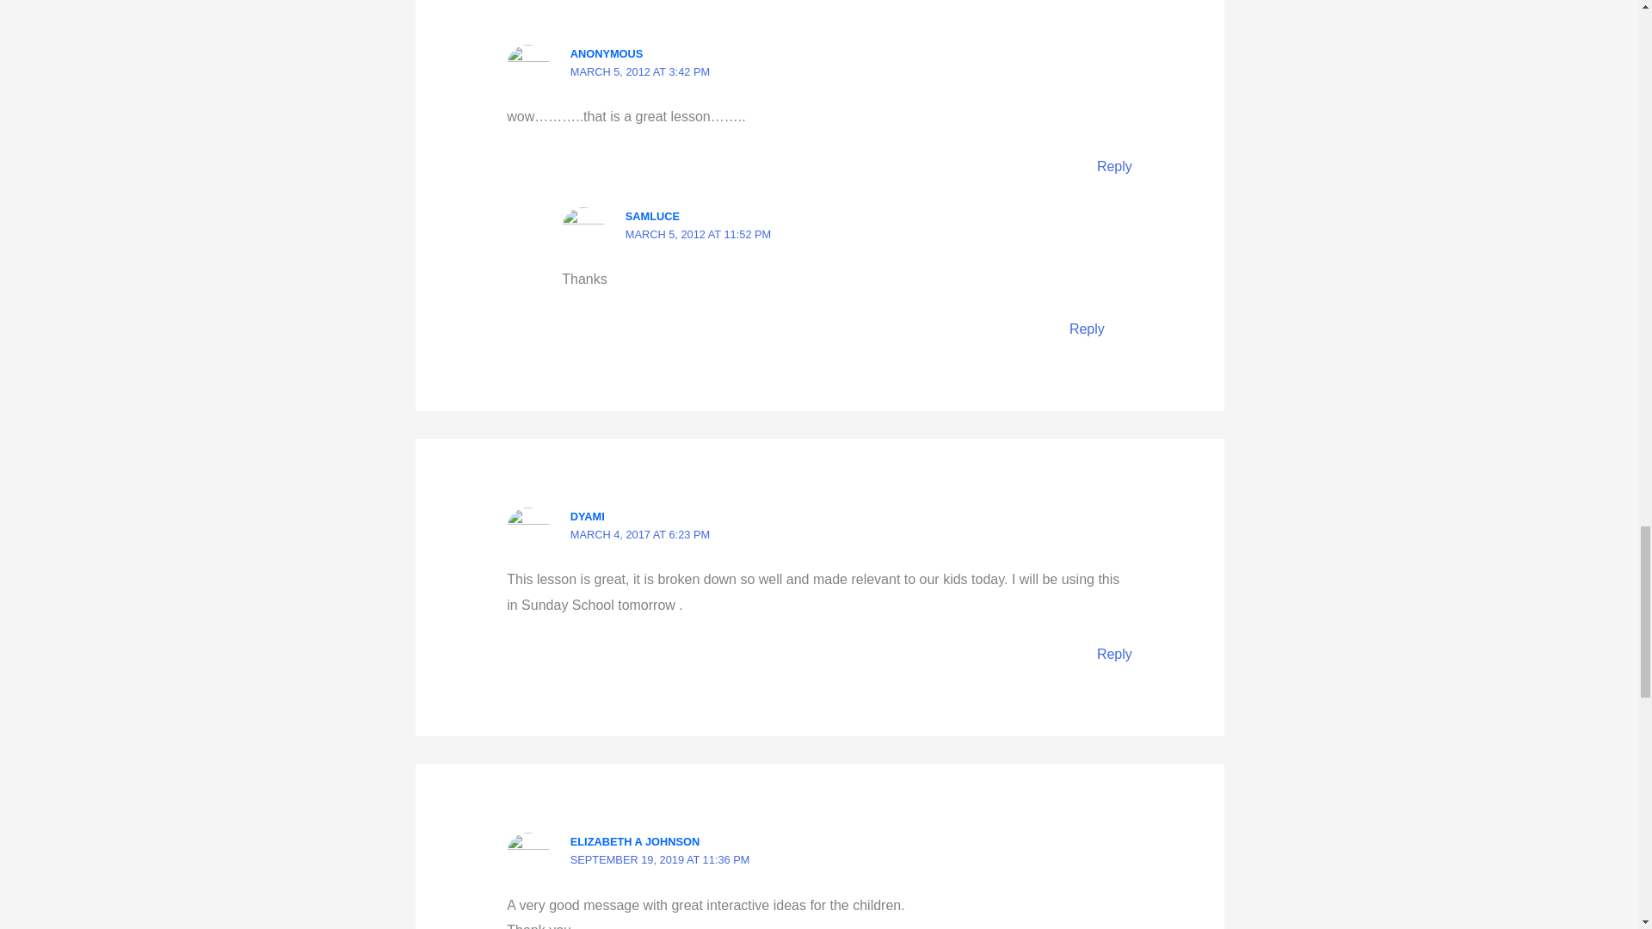 The height and width of the screenshot is (929, 1652). I want to click on MARCH 5, 2012 AT 11:52 PM, so click(699, 234).